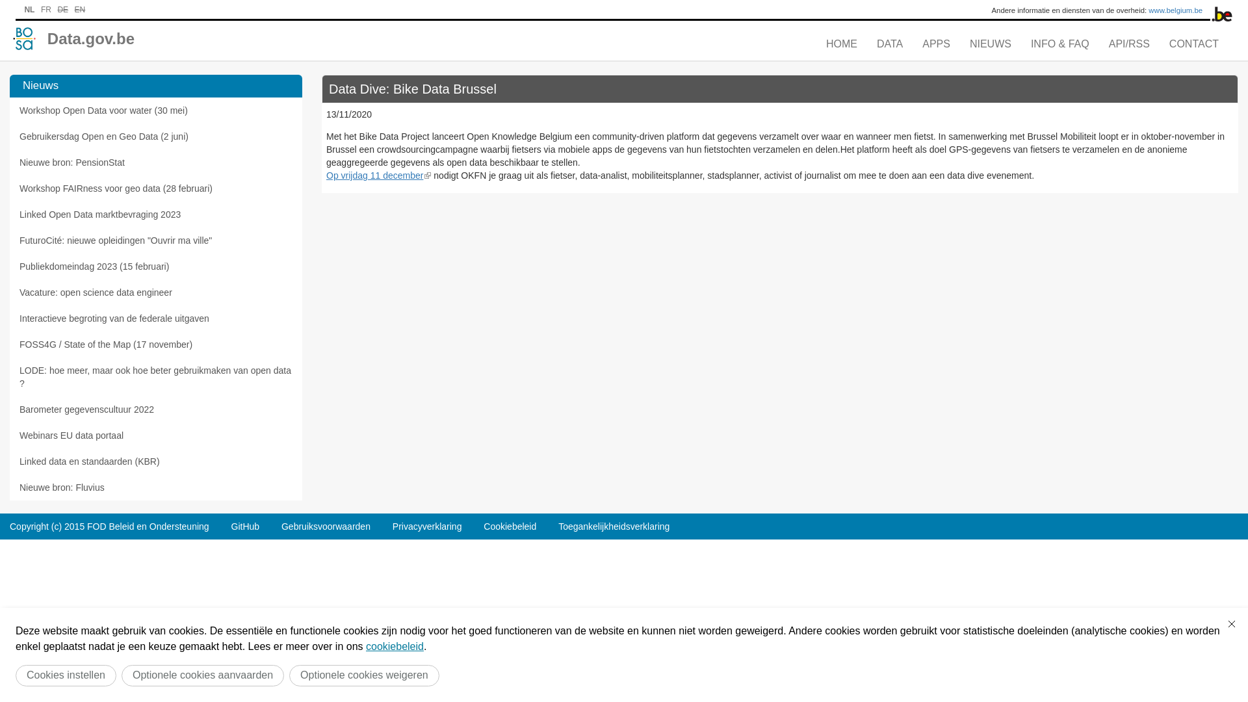  Describe the element at coordinates (936, 44) in the screenshot. I see `APPS` at that location.